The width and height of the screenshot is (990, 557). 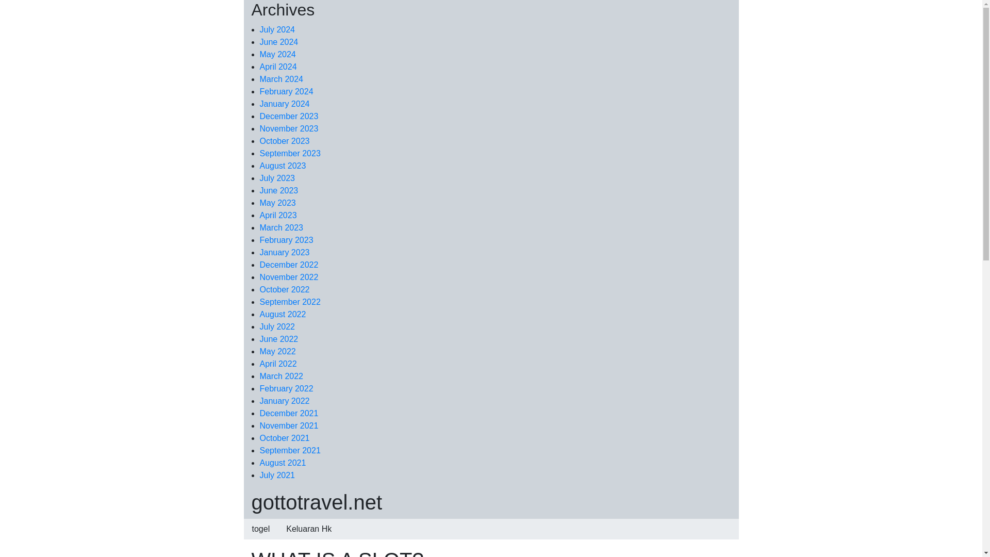 I want to click on June 2022, so click(x=279, y=339).